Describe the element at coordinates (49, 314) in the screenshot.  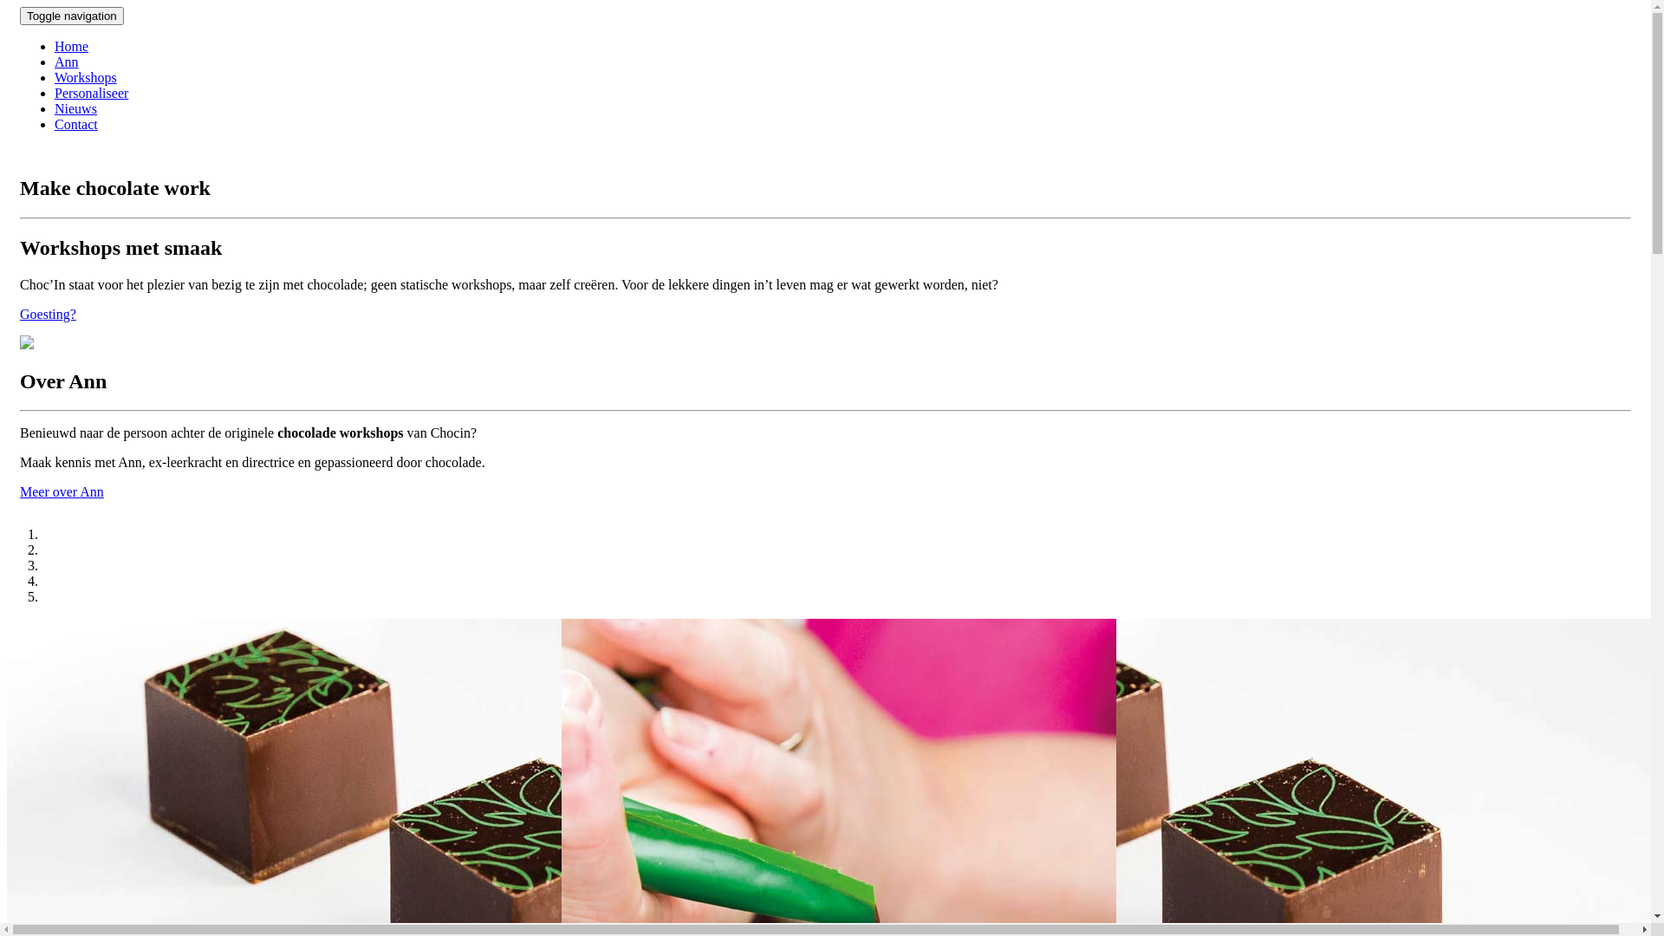
I see `Goesting?` at that location.